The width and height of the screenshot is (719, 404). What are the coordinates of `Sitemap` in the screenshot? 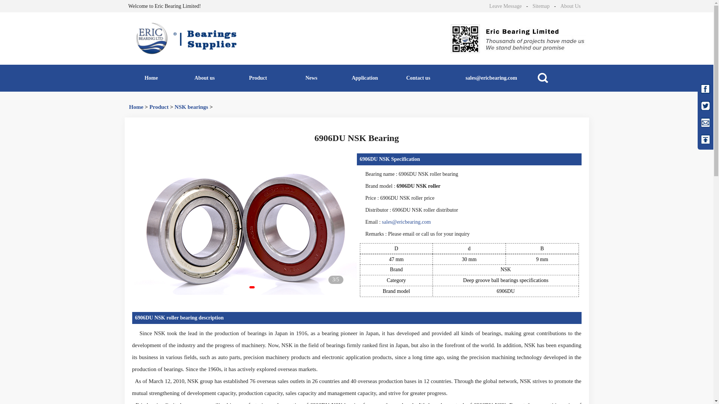 It's located at (541, 6).